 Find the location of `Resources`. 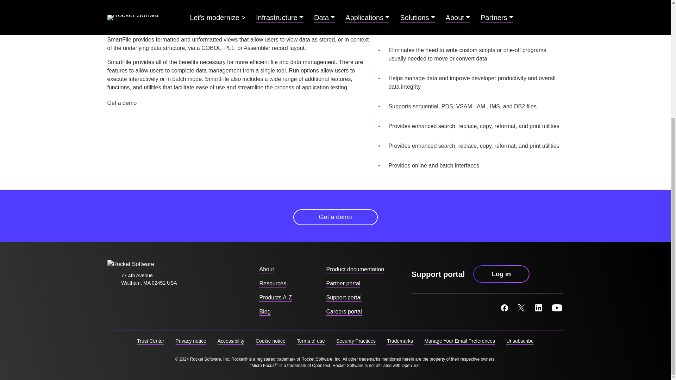

Resources is located at coordinates (273, 283).